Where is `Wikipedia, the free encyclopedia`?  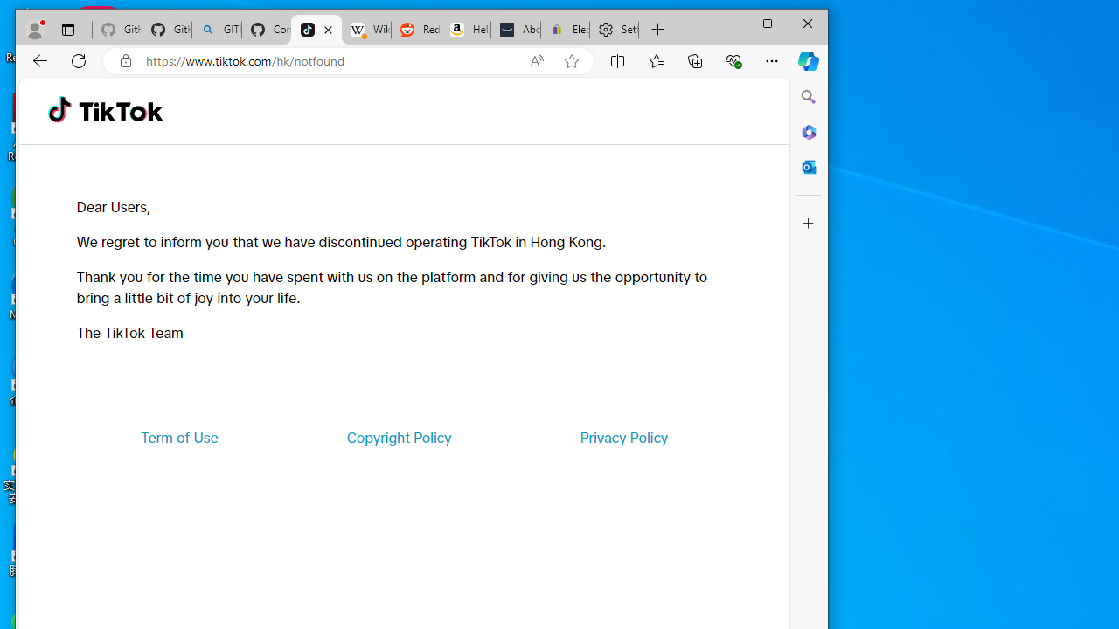
Wikipedia, the free encyclopedia is located at coordinates (365, 30).